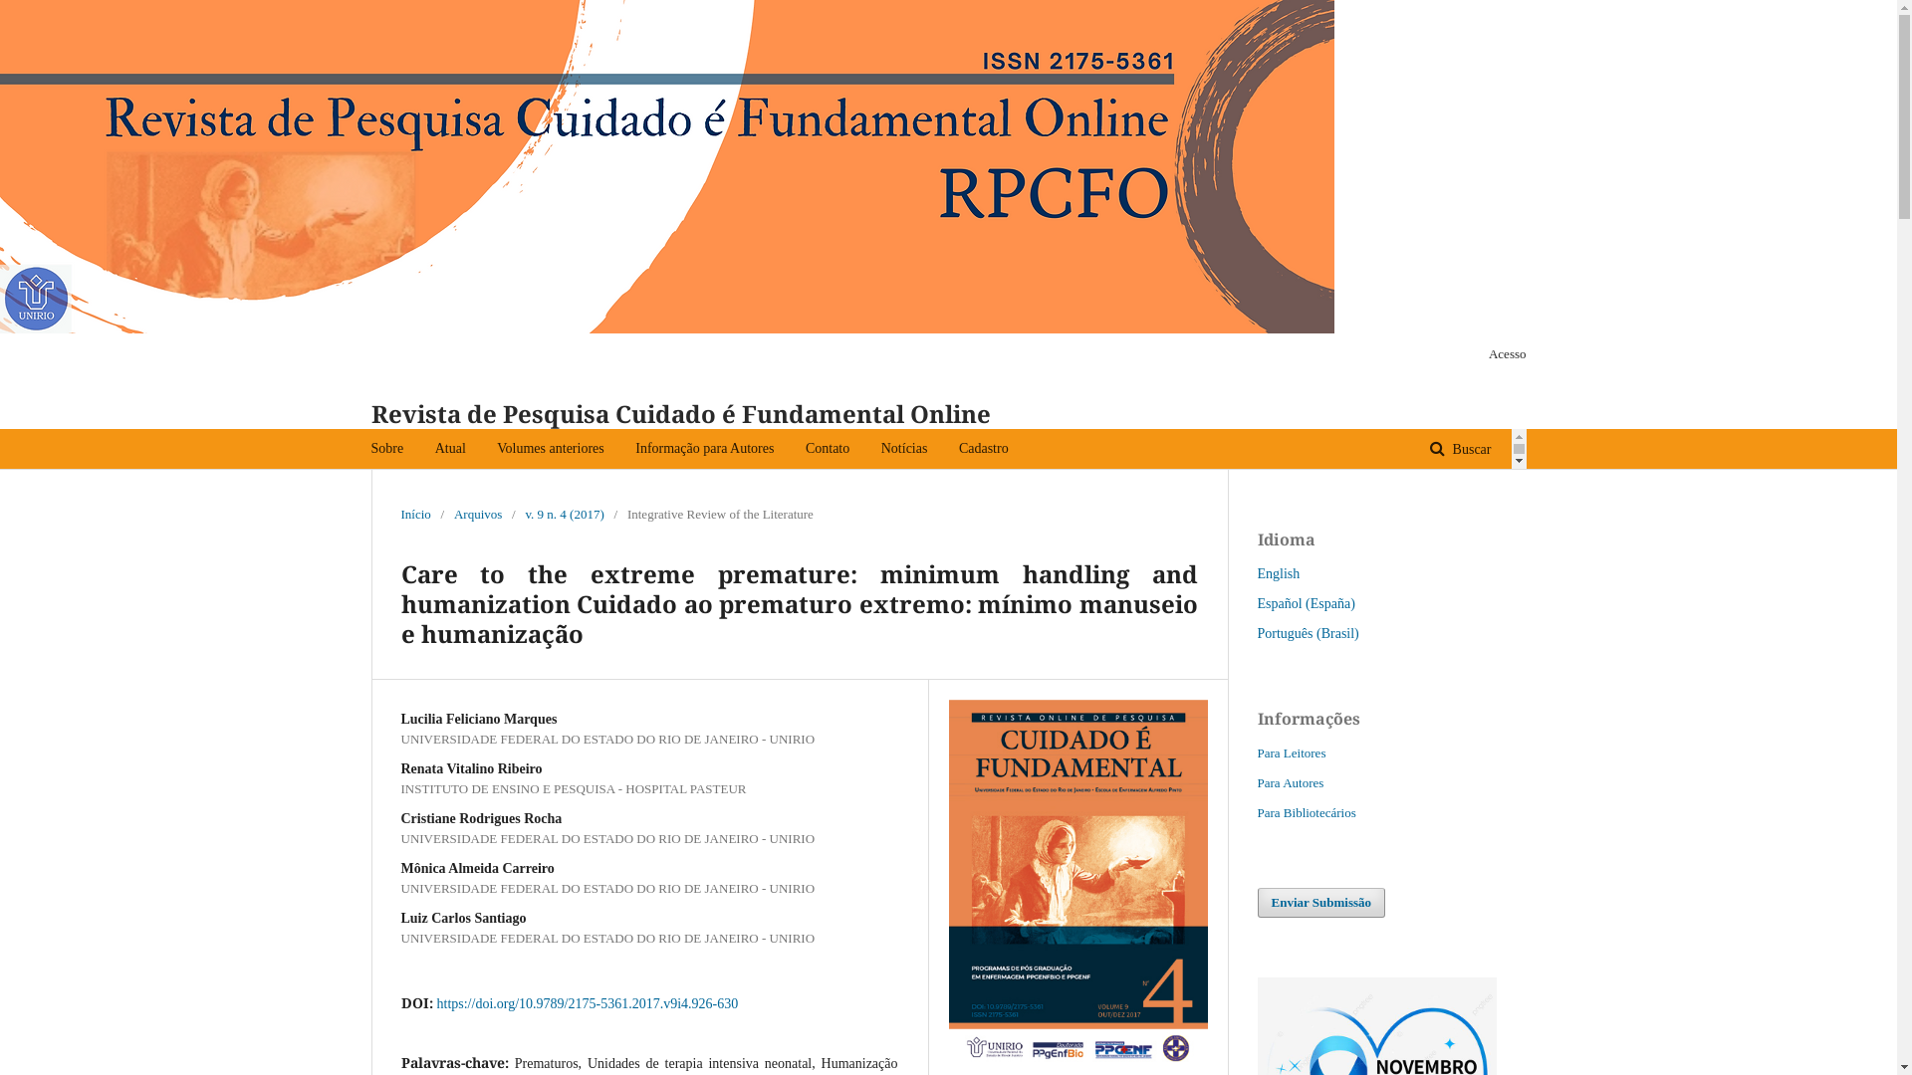 Image resolution: width=1912 pixels, height=1075 pixels. What do you see at coordinates (1460, 450) in the screenshot?
I see `Buscar` at bounding box center [1460, 450].